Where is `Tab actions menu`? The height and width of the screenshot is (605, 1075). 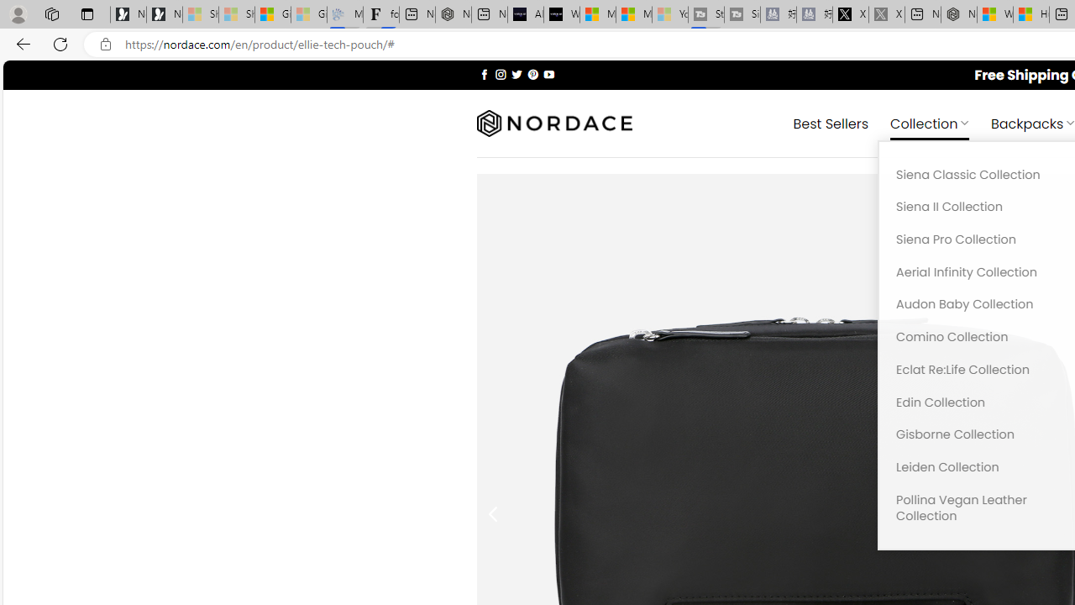 Tab actions menu is located at coordinates (87, 13).